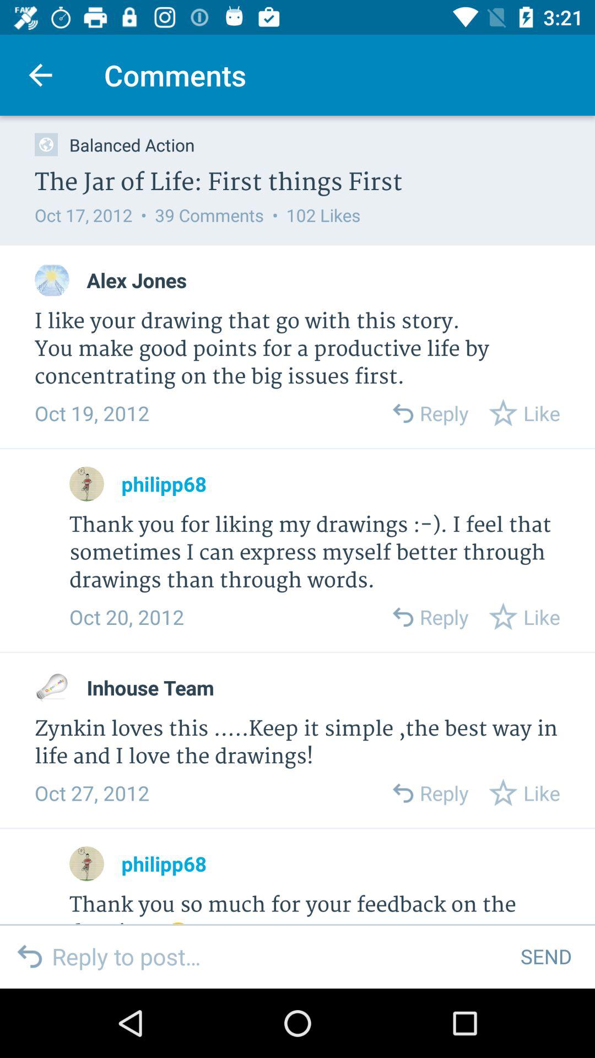  Describe the element at coordinates (40, 75) in the screenshot. I see `select item next to the comments icon` at that location.